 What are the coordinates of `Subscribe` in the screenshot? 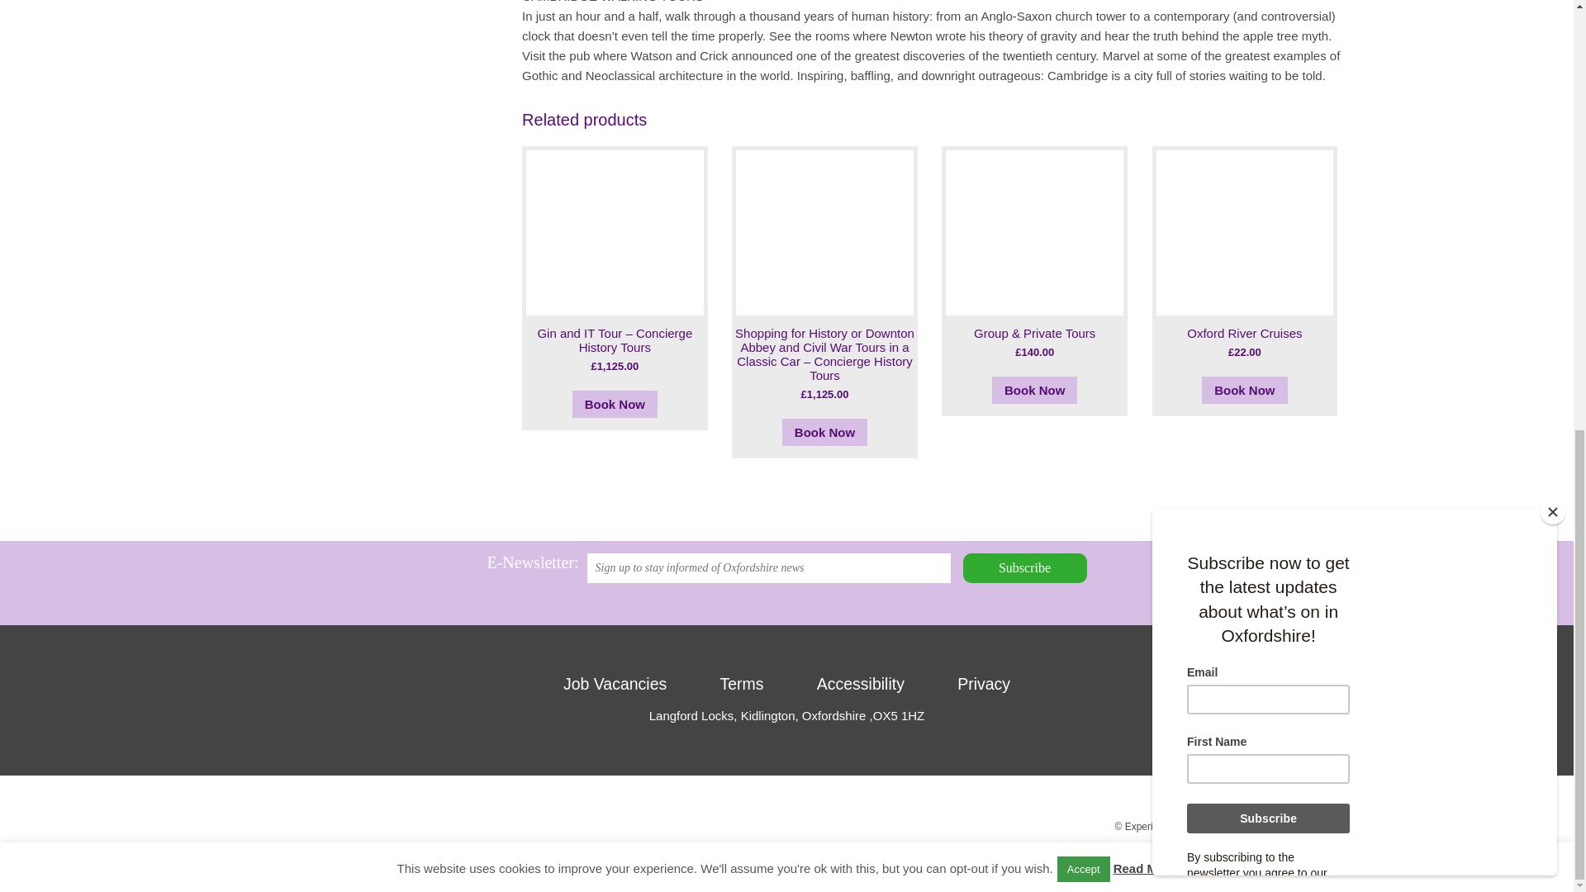 It's located at (1024, 568).